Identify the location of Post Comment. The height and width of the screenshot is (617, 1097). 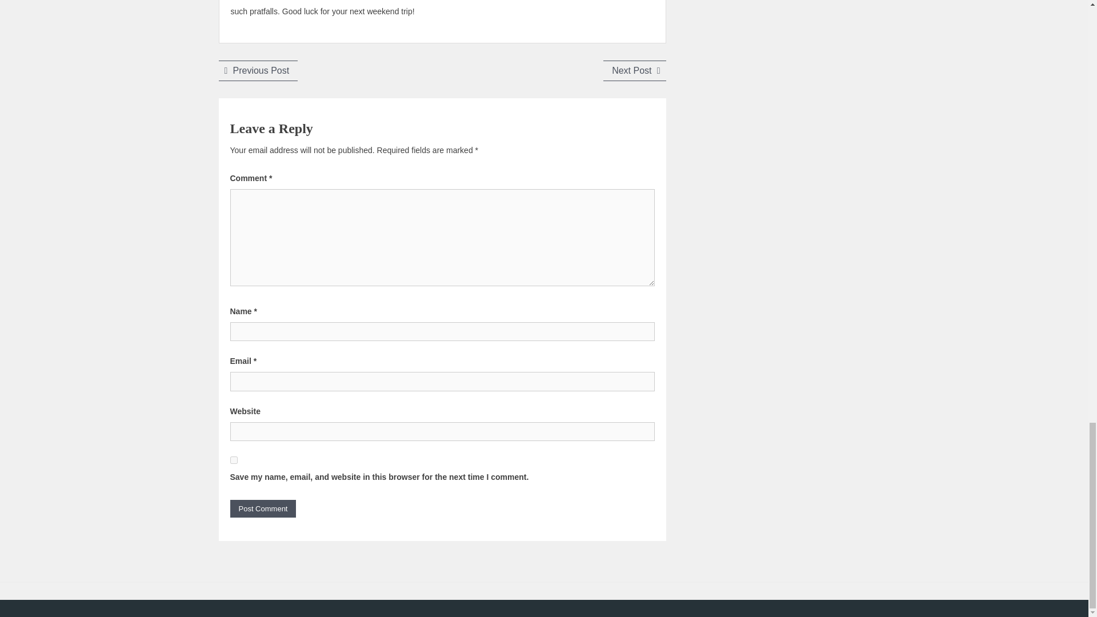
(263, 508).